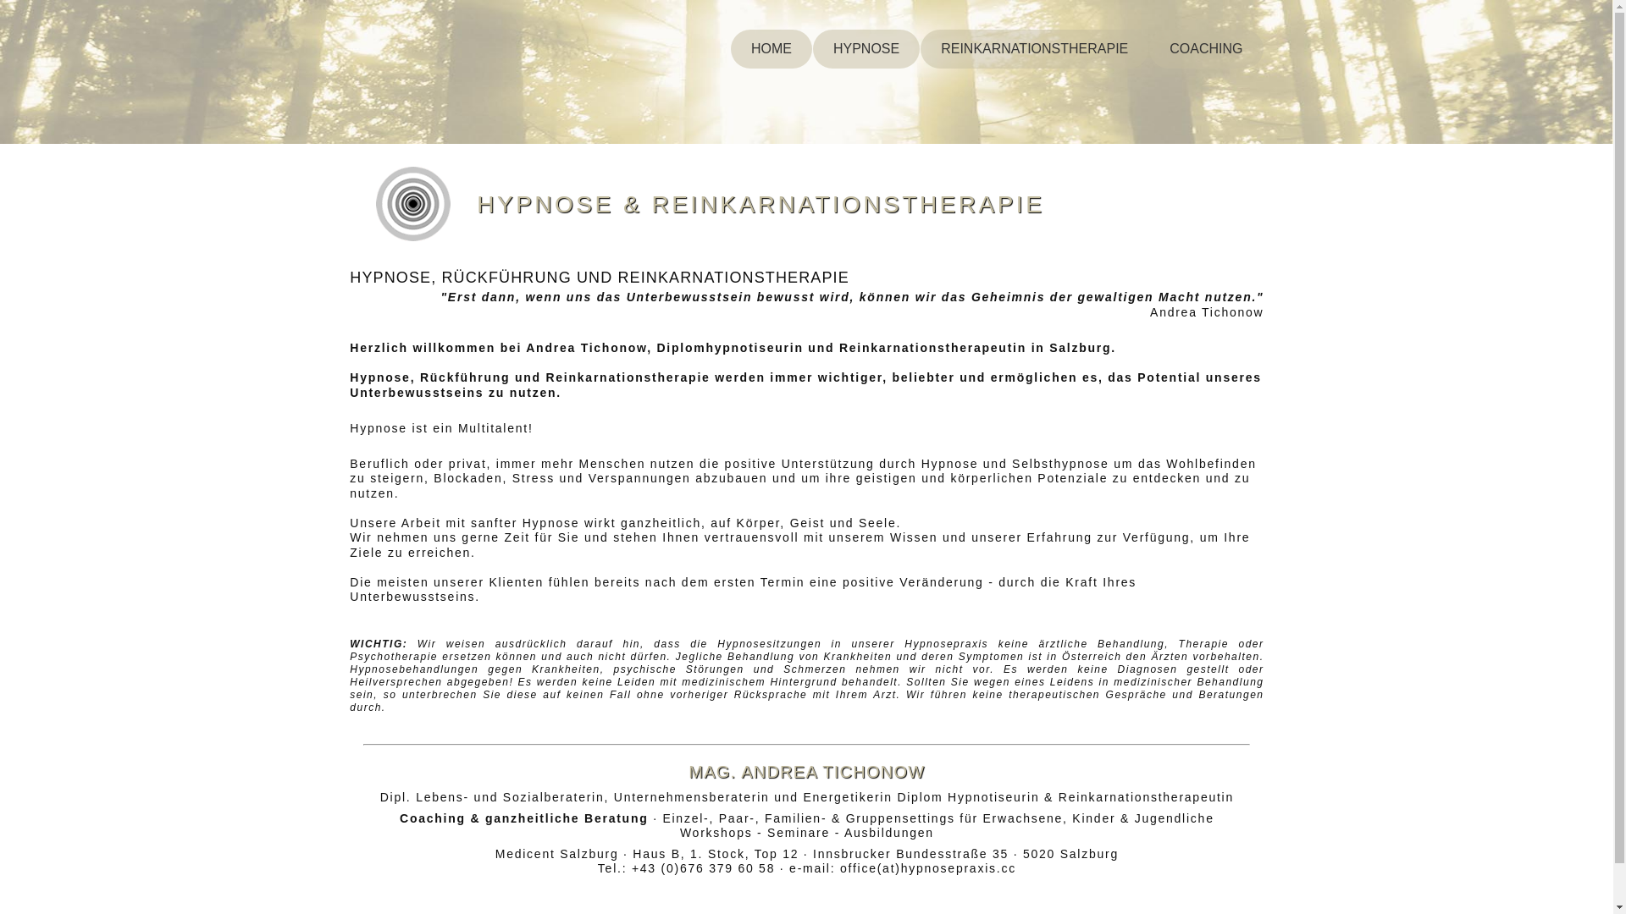 The width and height of the screenshot is (1626, 914). What do you see at coordinates (1206, 49) in the screenshot?
I see `COACHING` at bounding box center [1206, 49].